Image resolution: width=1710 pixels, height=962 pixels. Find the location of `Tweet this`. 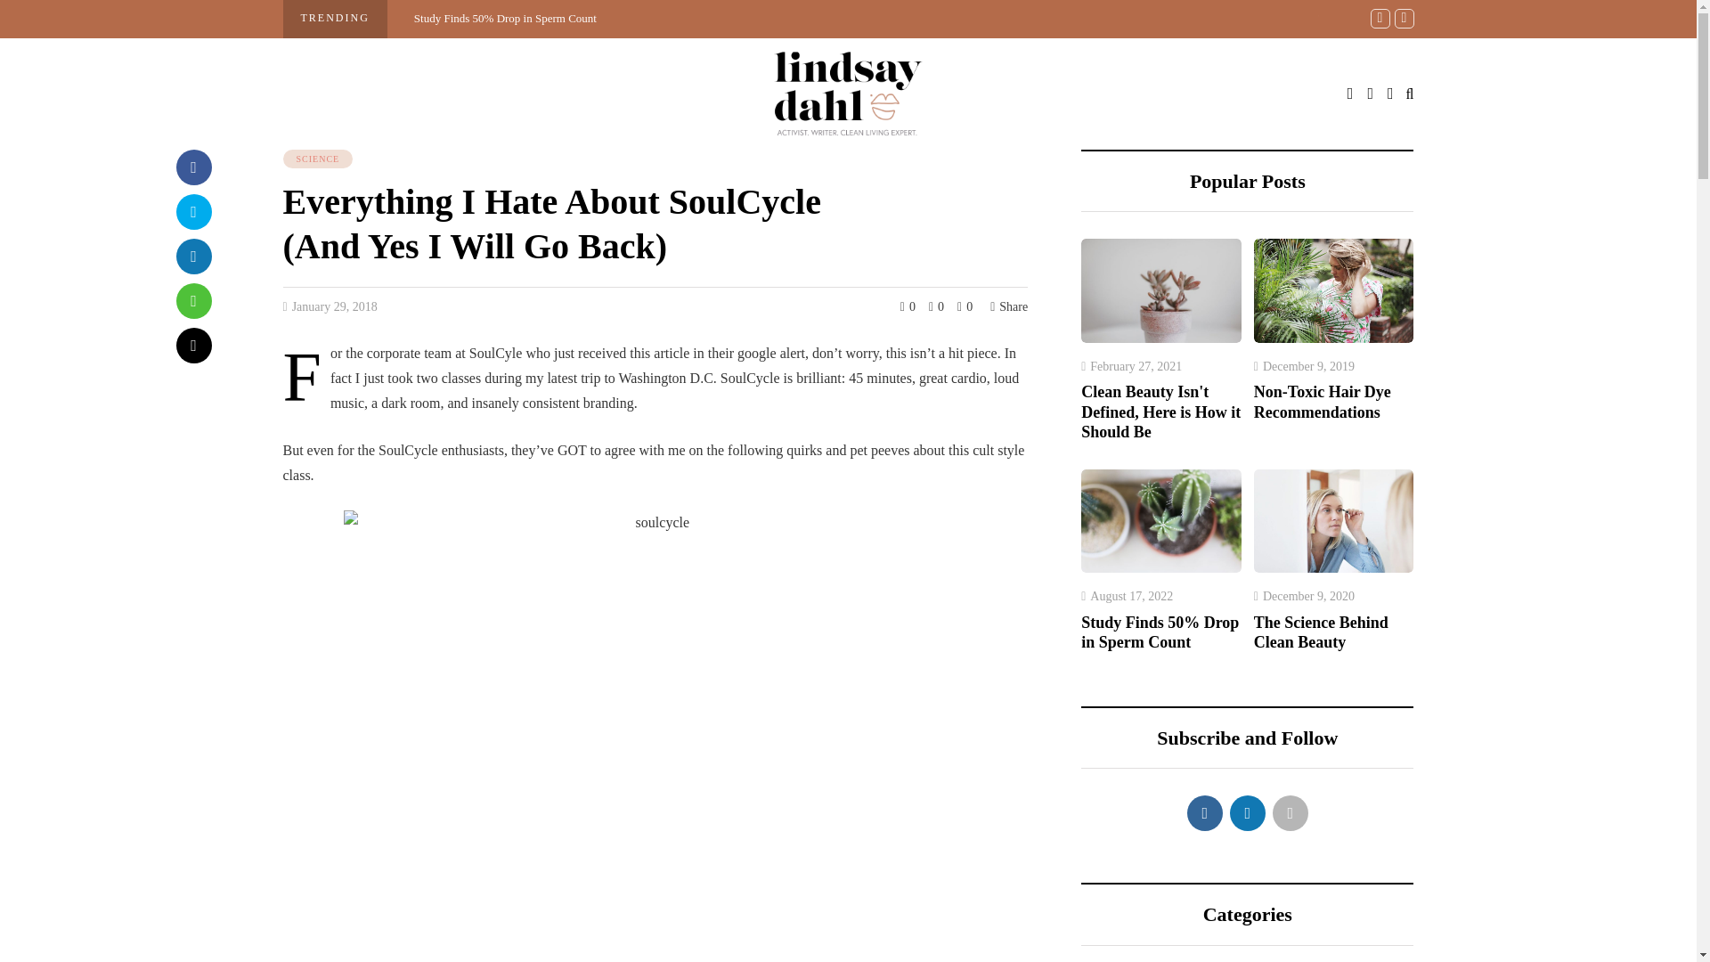

Tweet this is located at coordinates (194, 212).